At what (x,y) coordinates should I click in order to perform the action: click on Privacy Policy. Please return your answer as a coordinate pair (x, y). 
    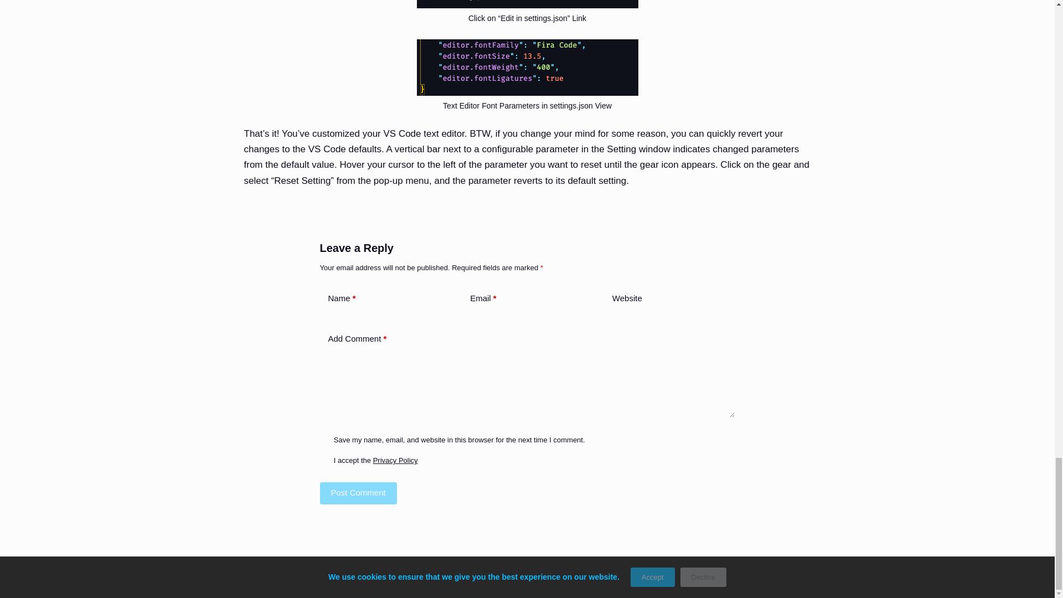
    Looking at the image, I should click on (395, 461).